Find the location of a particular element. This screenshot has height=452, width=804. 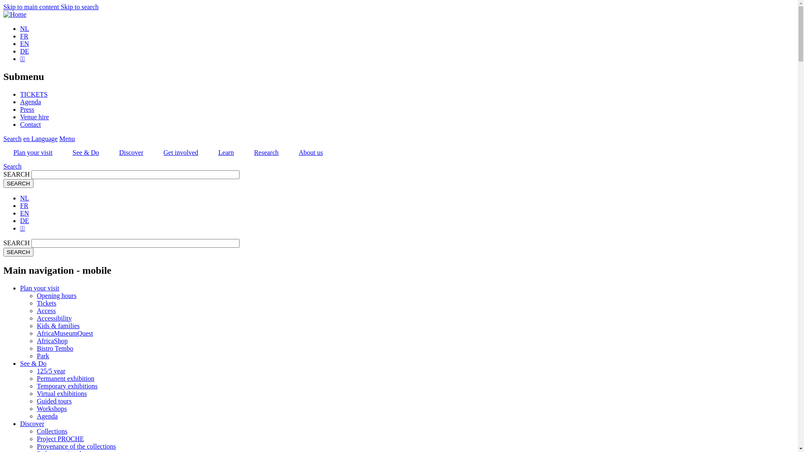

DE is located at coordinates (24, 51).